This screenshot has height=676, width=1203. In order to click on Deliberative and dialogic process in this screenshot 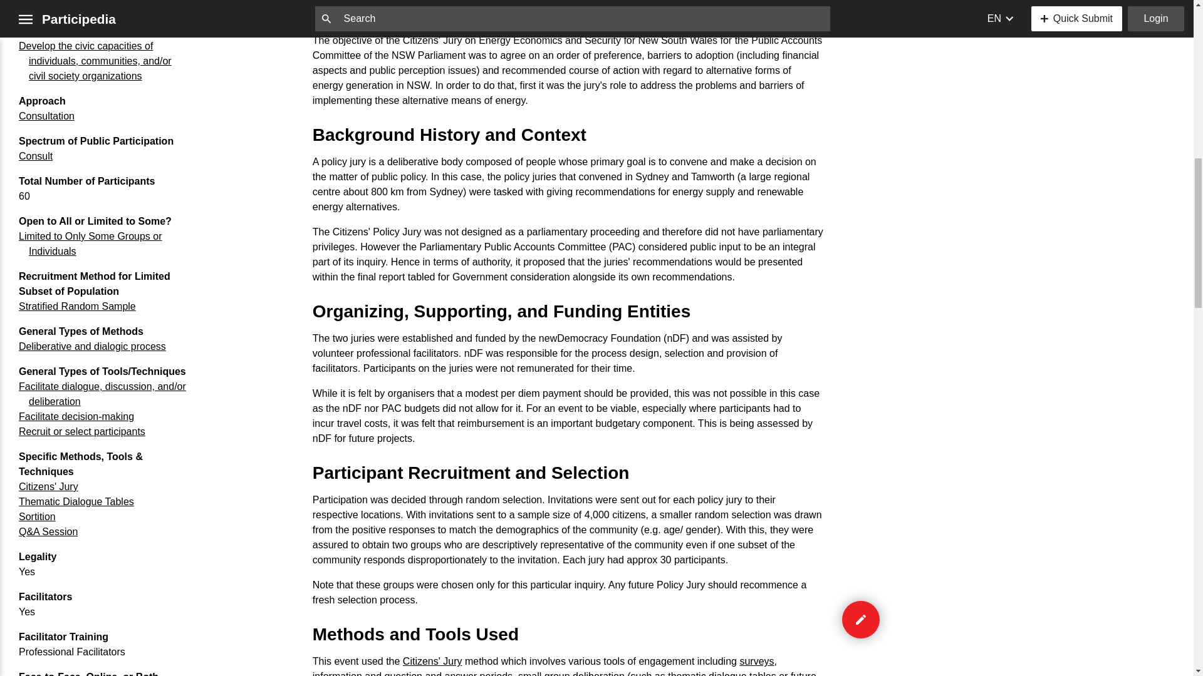, I will do `click(92, 346)`.